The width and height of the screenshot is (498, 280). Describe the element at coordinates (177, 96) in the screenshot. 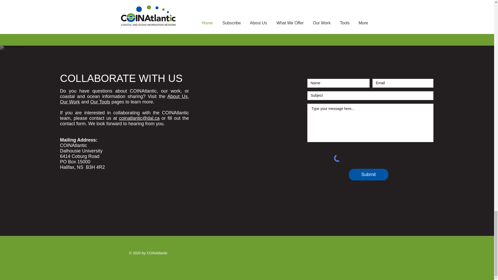

I see `About Us` at that location.